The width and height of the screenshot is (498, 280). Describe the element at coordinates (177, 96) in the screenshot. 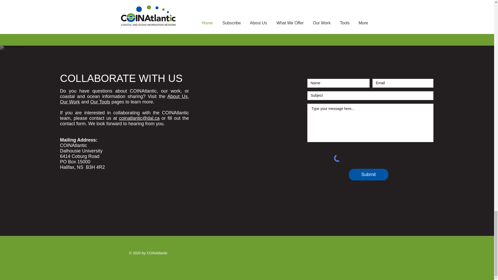

I see `About Us` at that location.